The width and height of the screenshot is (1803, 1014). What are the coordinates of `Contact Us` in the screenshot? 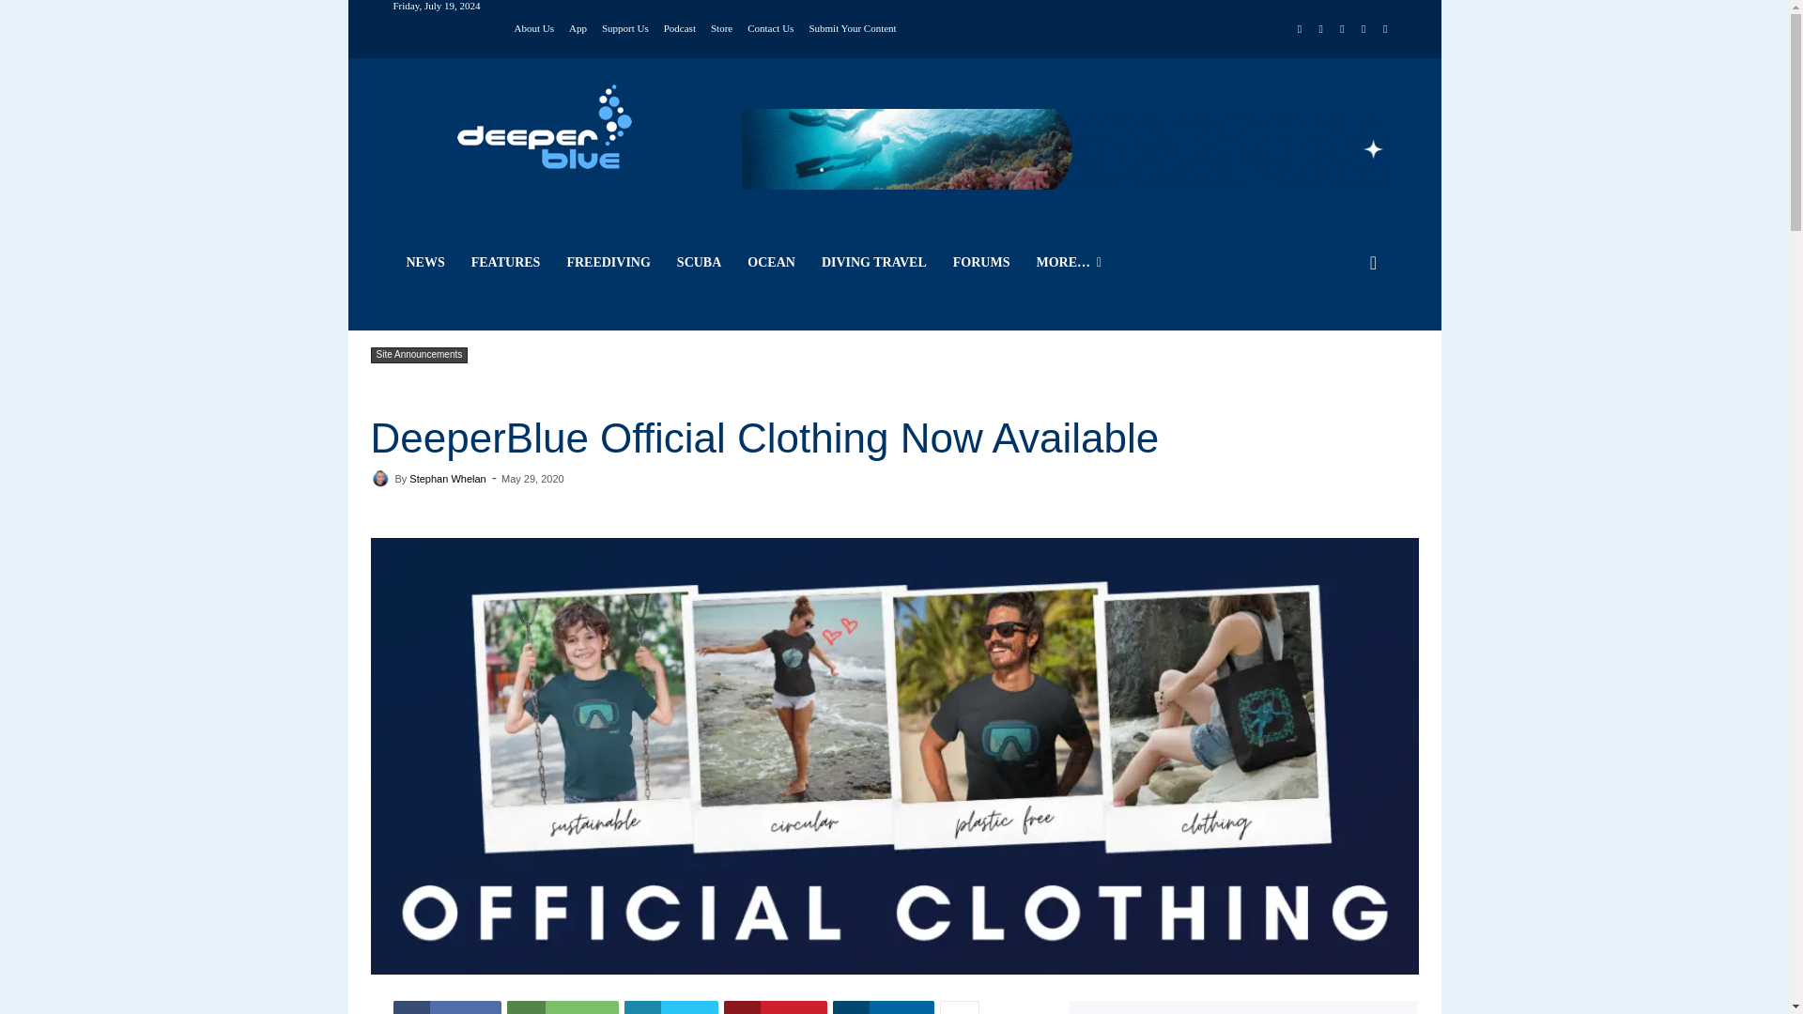 It's located at (770, 26).